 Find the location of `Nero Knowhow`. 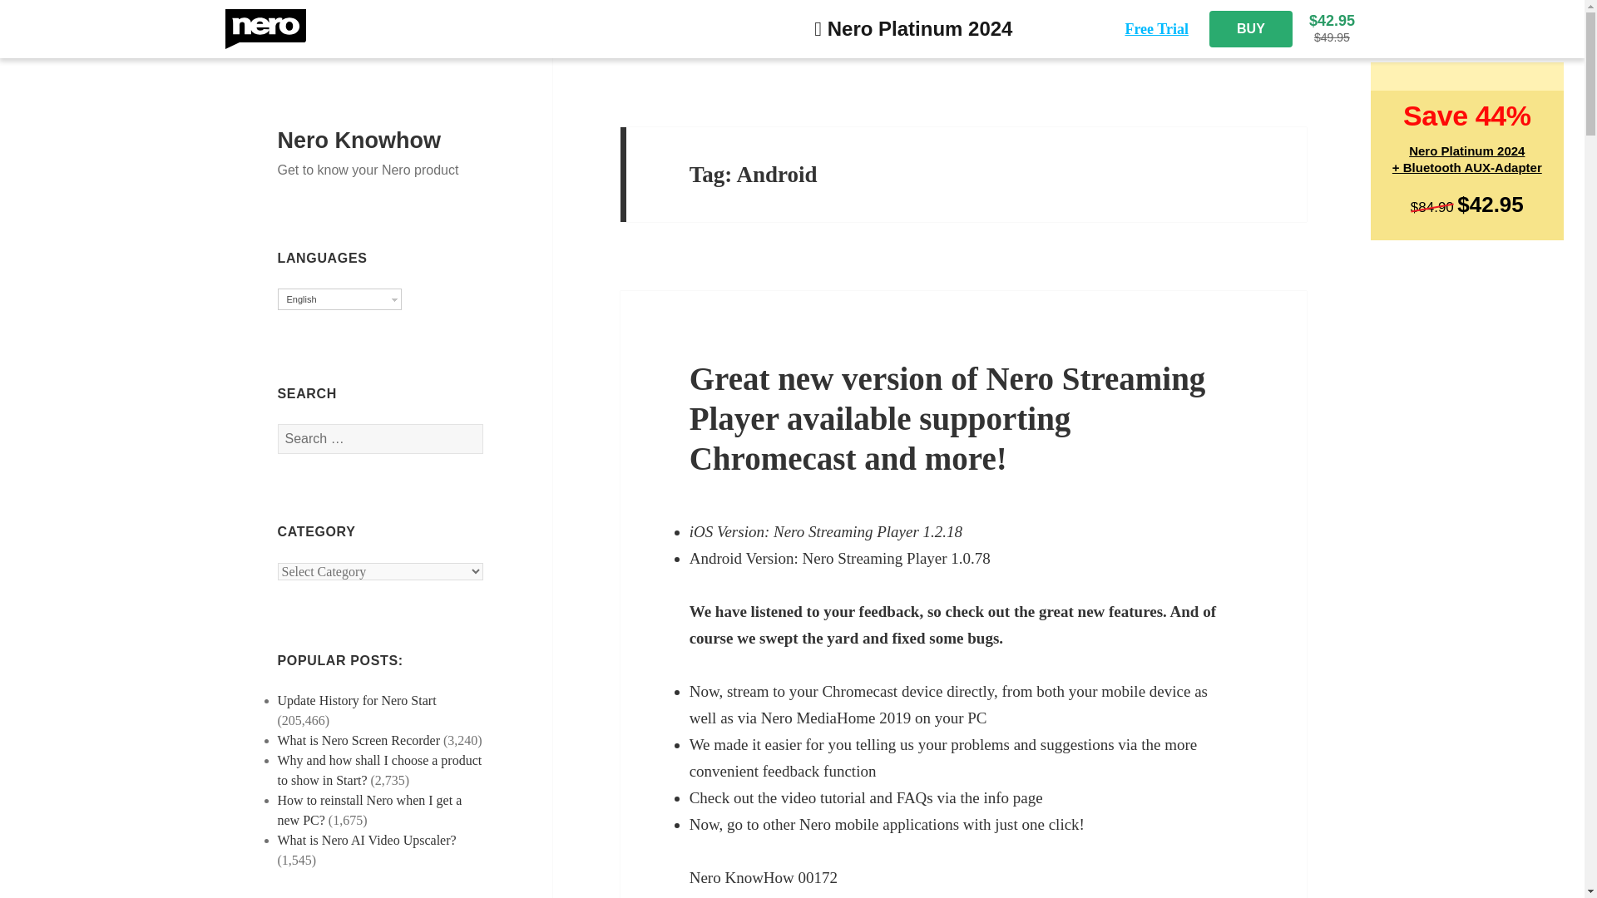

Nero Knowhow is located at coordinates (359, 140).